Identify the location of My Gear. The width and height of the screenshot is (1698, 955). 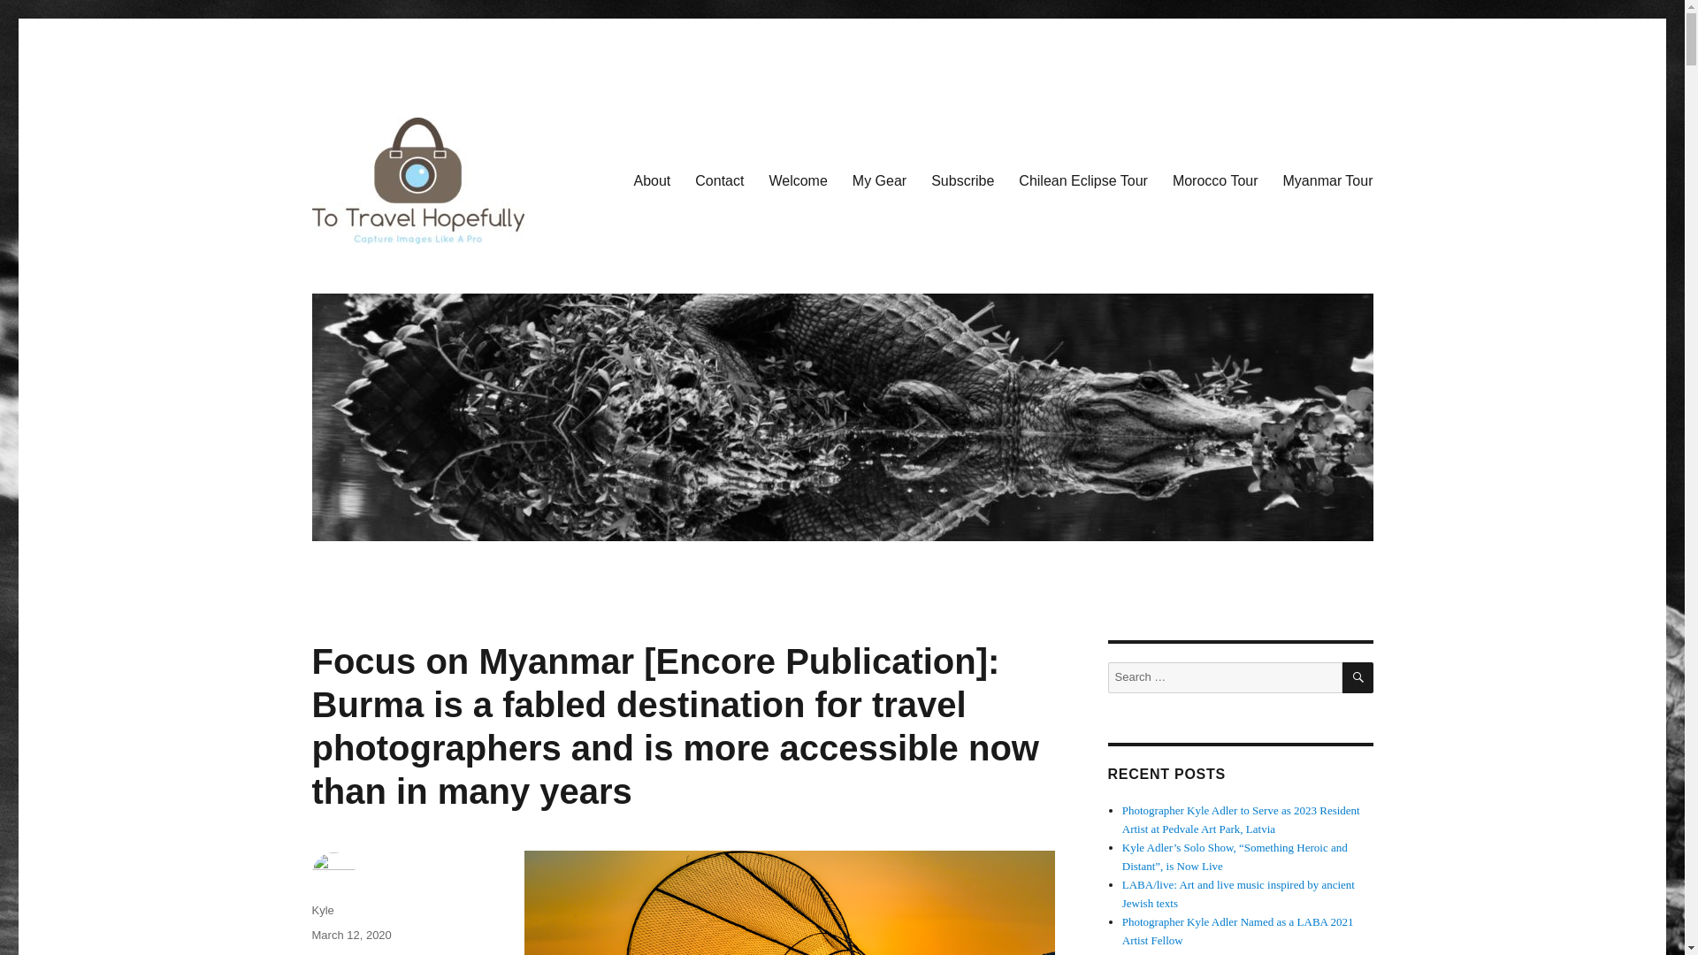
(879, 180).